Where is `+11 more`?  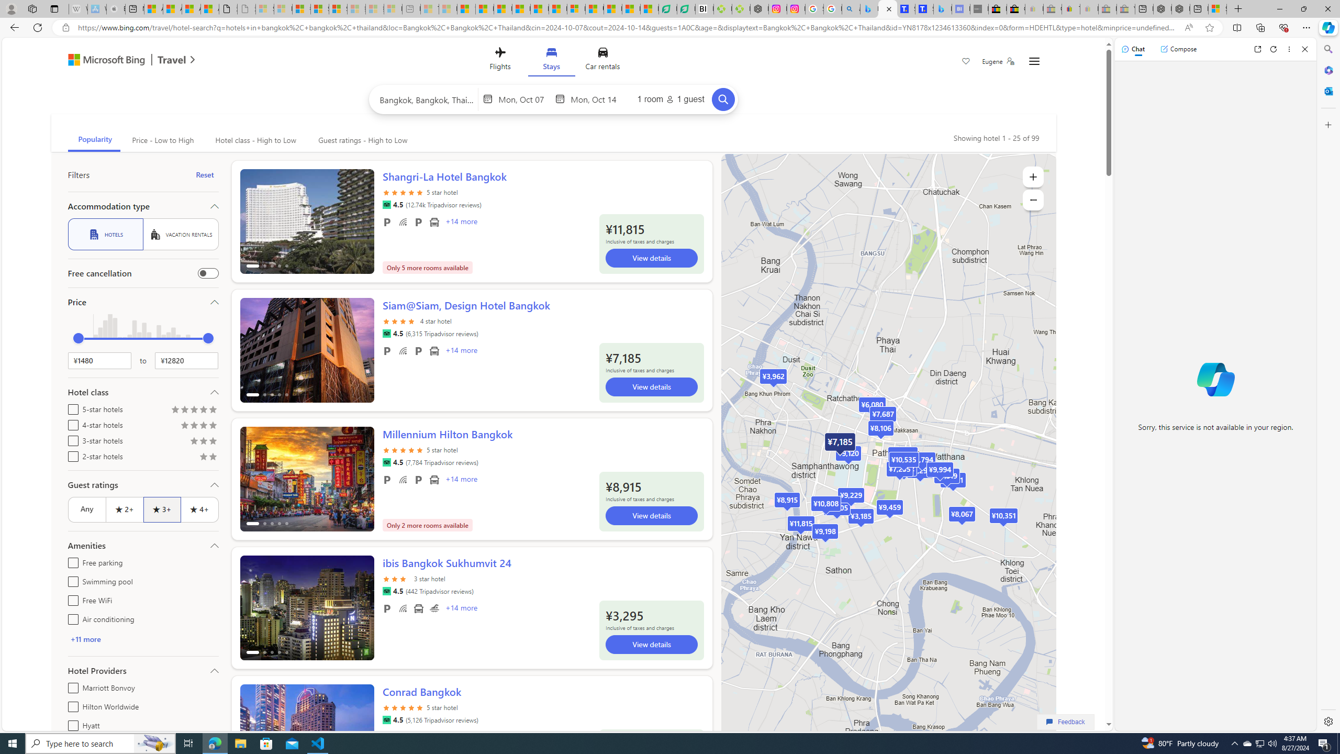
+11 more is located at coordinates (142, 639).